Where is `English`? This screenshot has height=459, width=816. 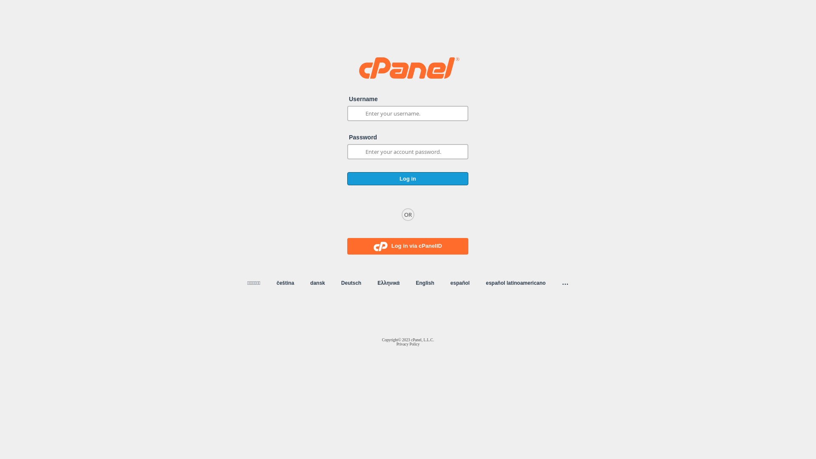 English is located at coordinates (425, 283).